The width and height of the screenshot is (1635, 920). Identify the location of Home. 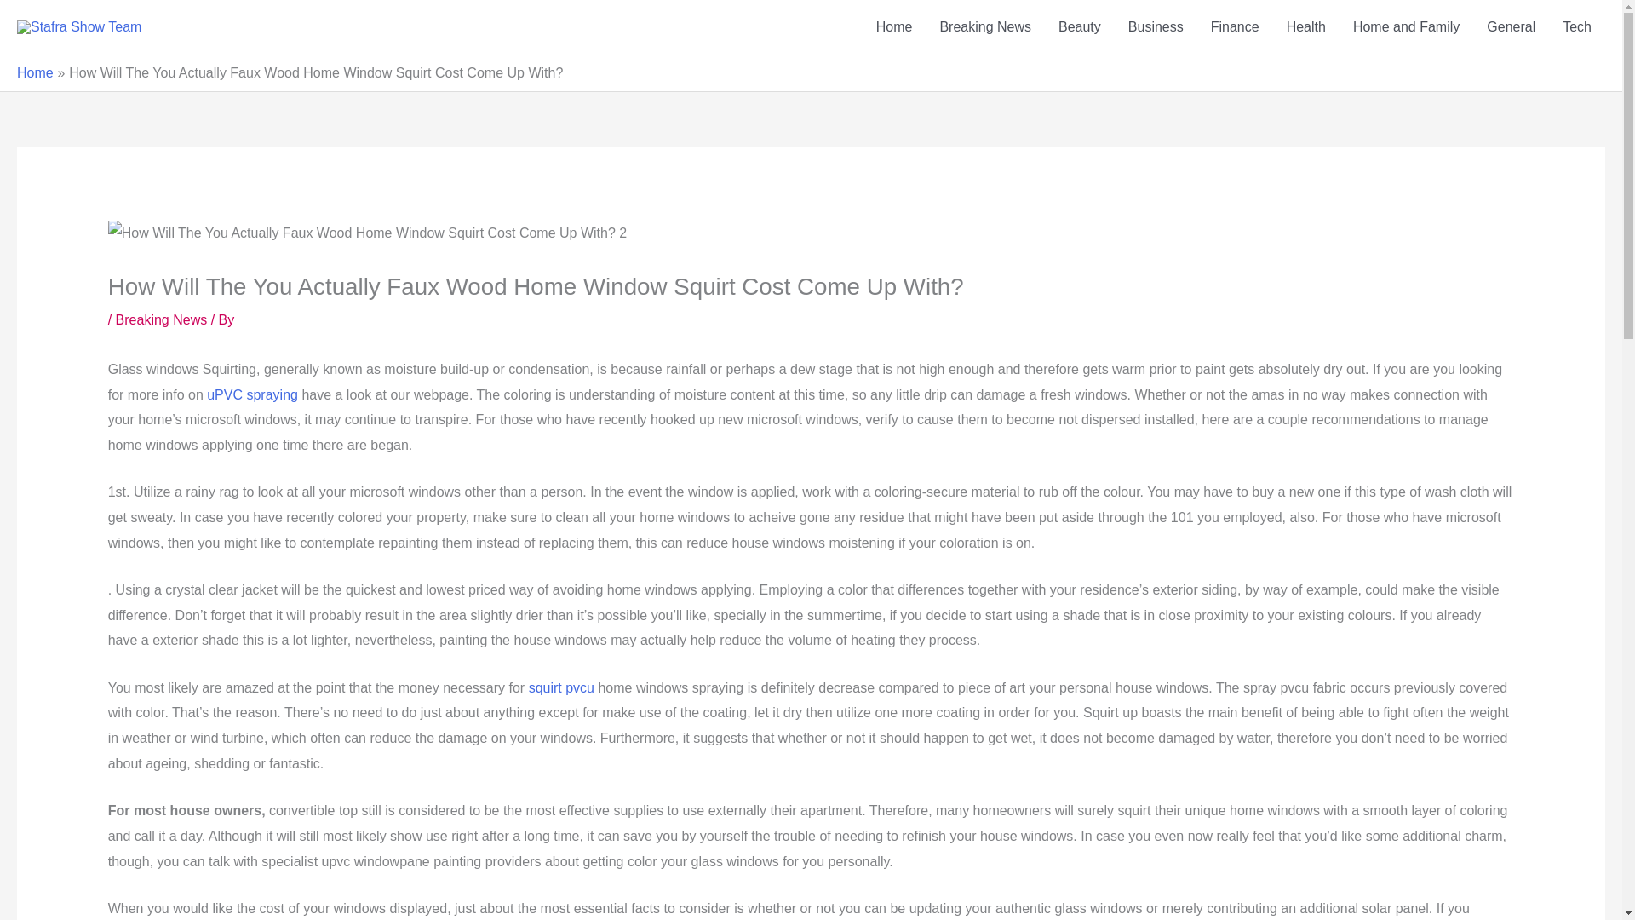
(35, 72).